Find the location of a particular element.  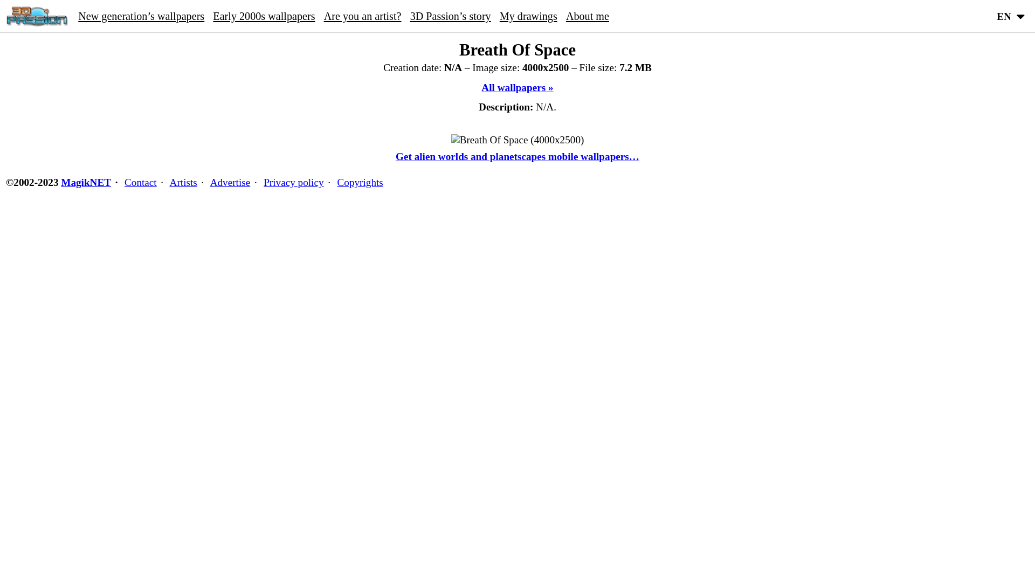

About me is located at coordinates (588, 16).